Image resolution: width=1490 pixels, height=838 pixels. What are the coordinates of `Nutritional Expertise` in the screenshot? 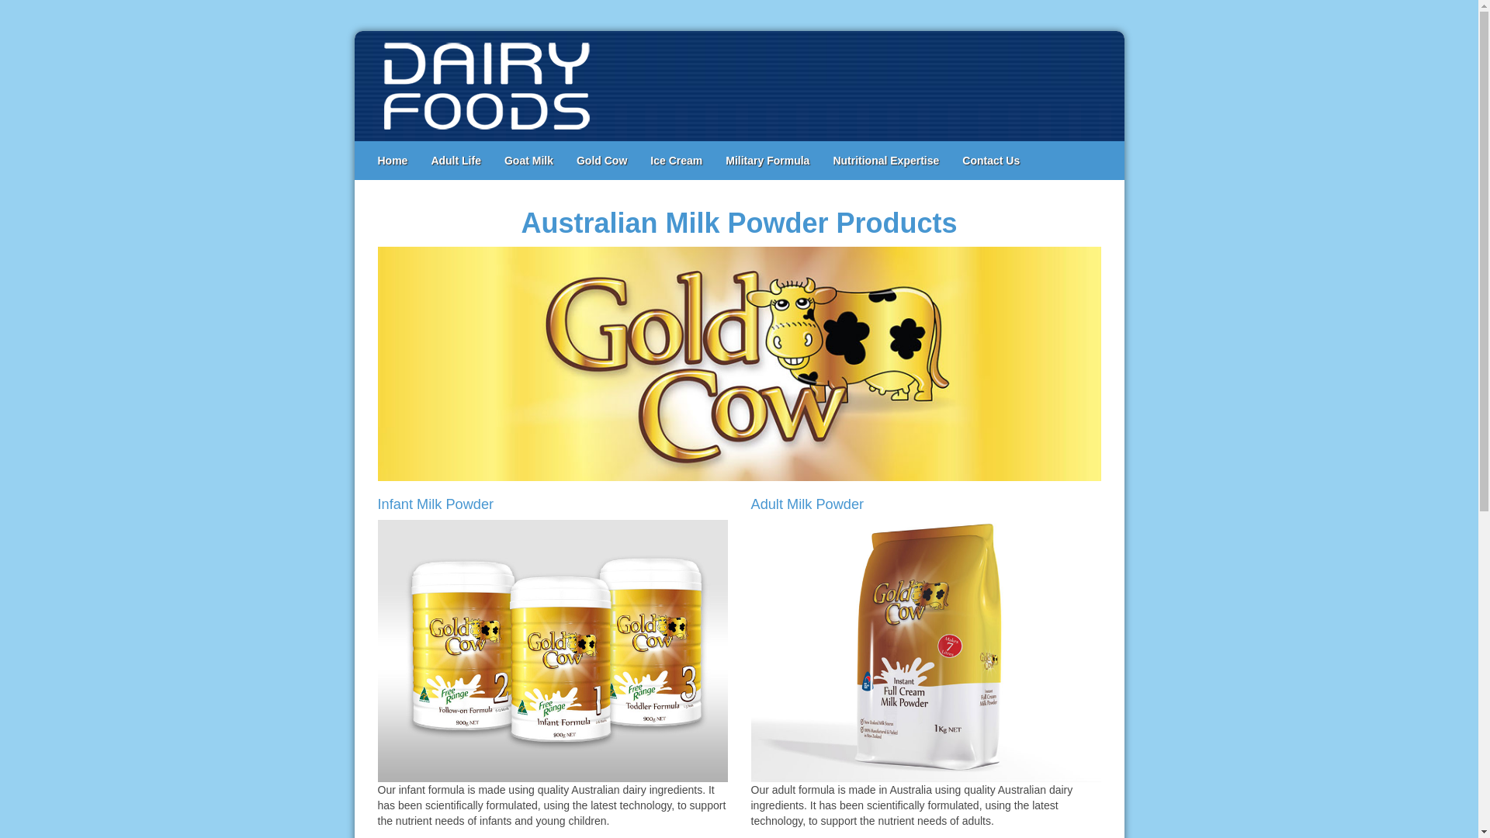 It's located at (886, 161).